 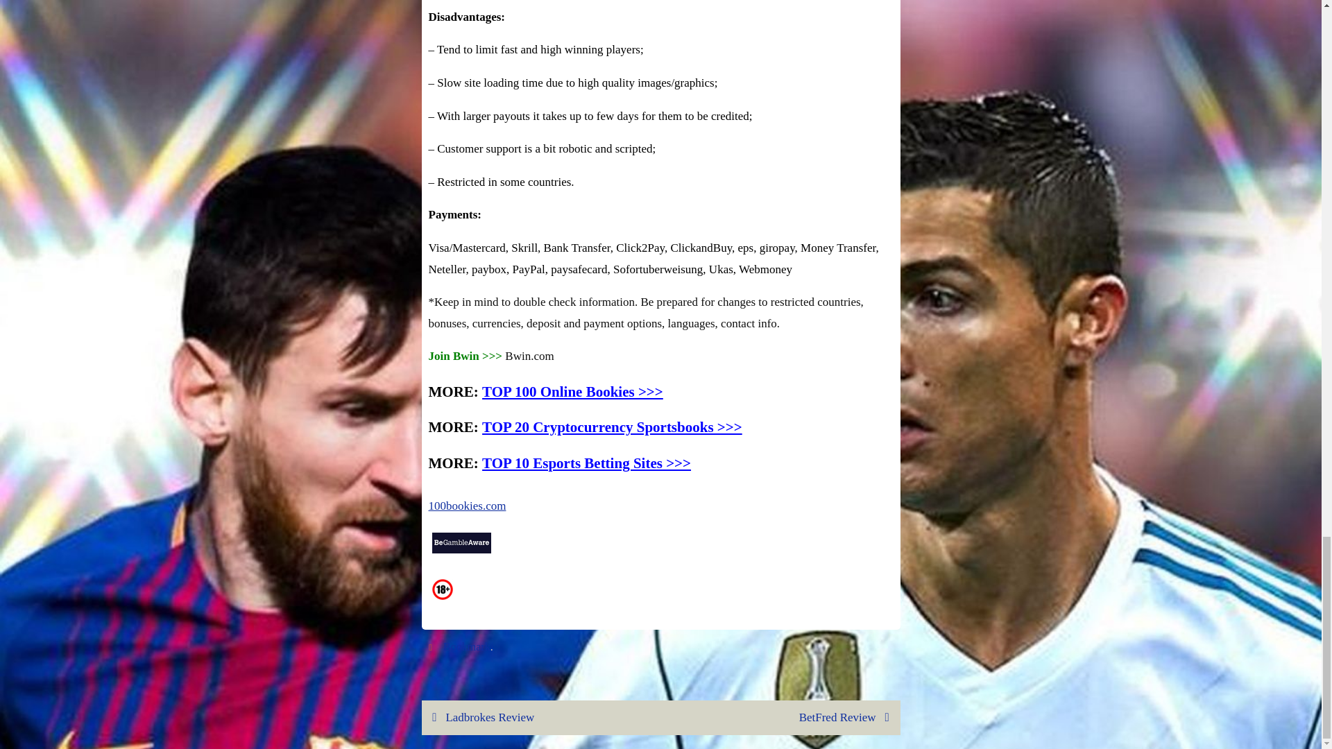 I want to click on  Bookmark the permalink, so click(x=433, y=646).